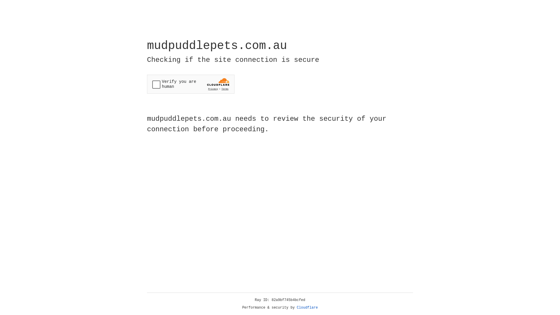 The image size is (560, 315). I want to click on Widget containing a Cloudflare security challenge, so click(191, 84).